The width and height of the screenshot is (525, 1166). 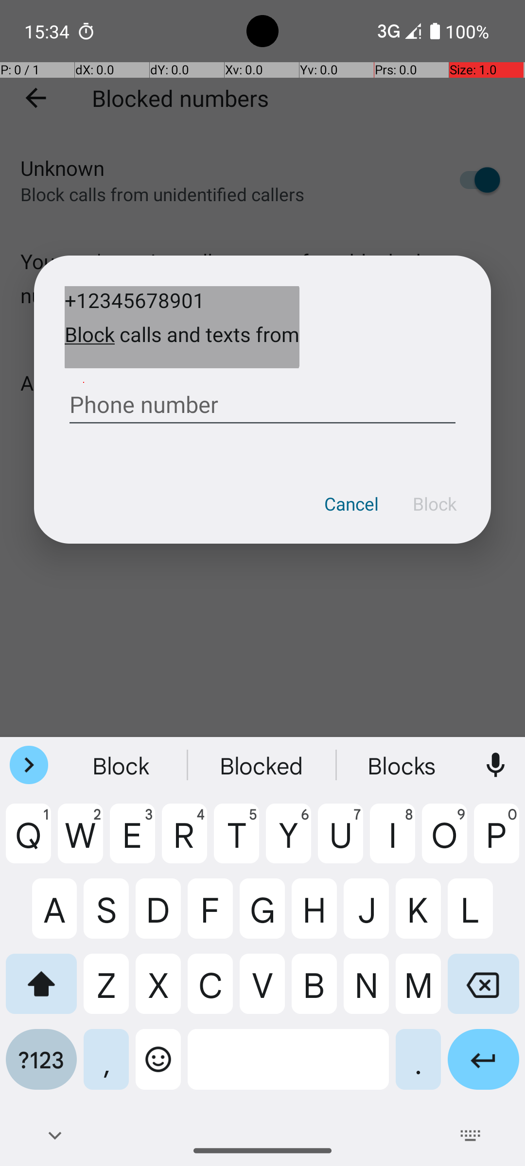 I want to click on Emoji button, so click(x=158, y=1067).